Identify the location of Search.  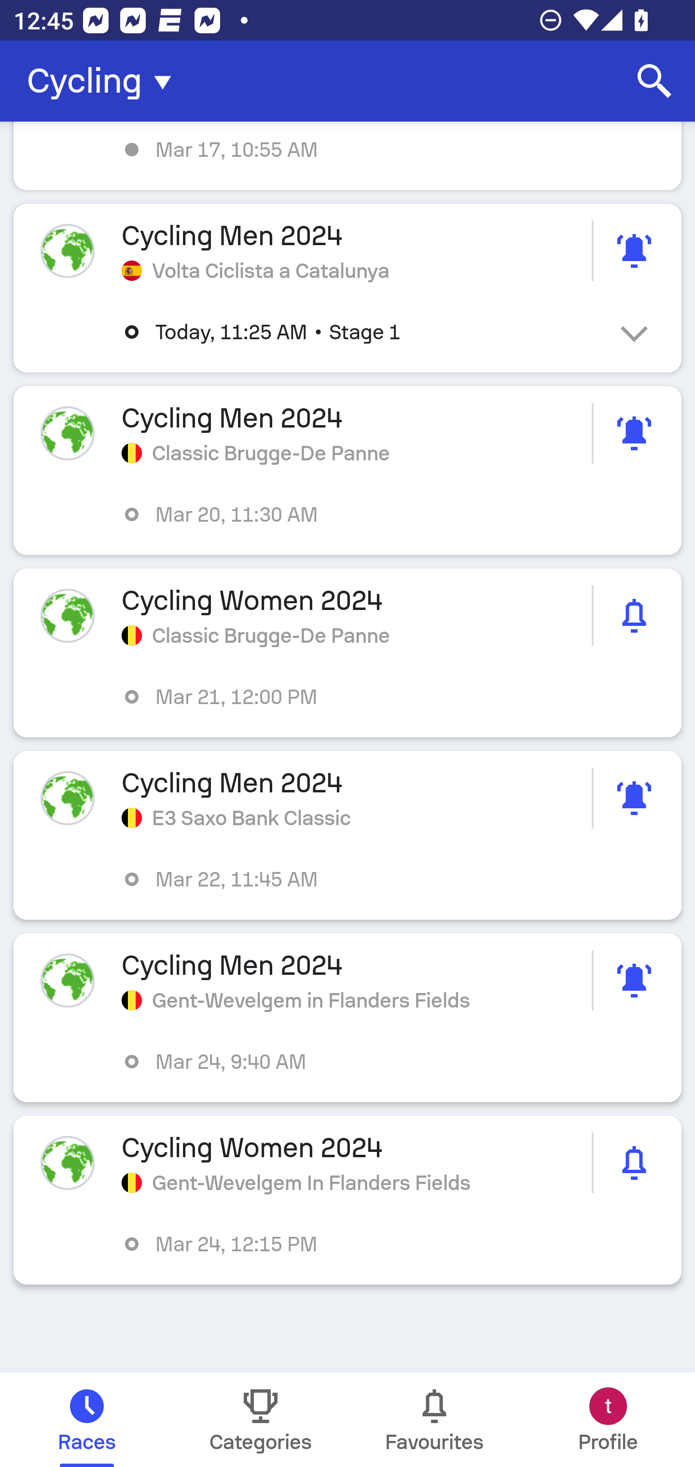
(654, 81).